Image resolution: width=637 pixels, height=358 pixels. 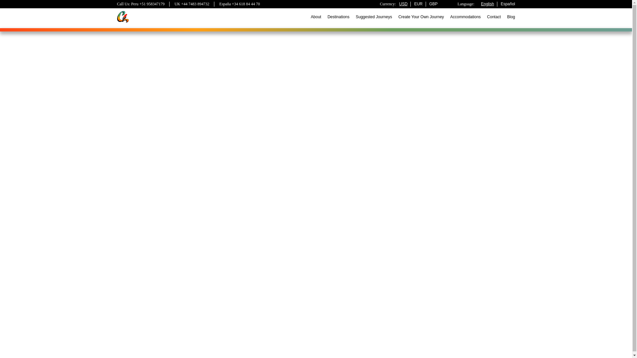 I want to click on GBP, so click(x=433, y=4).